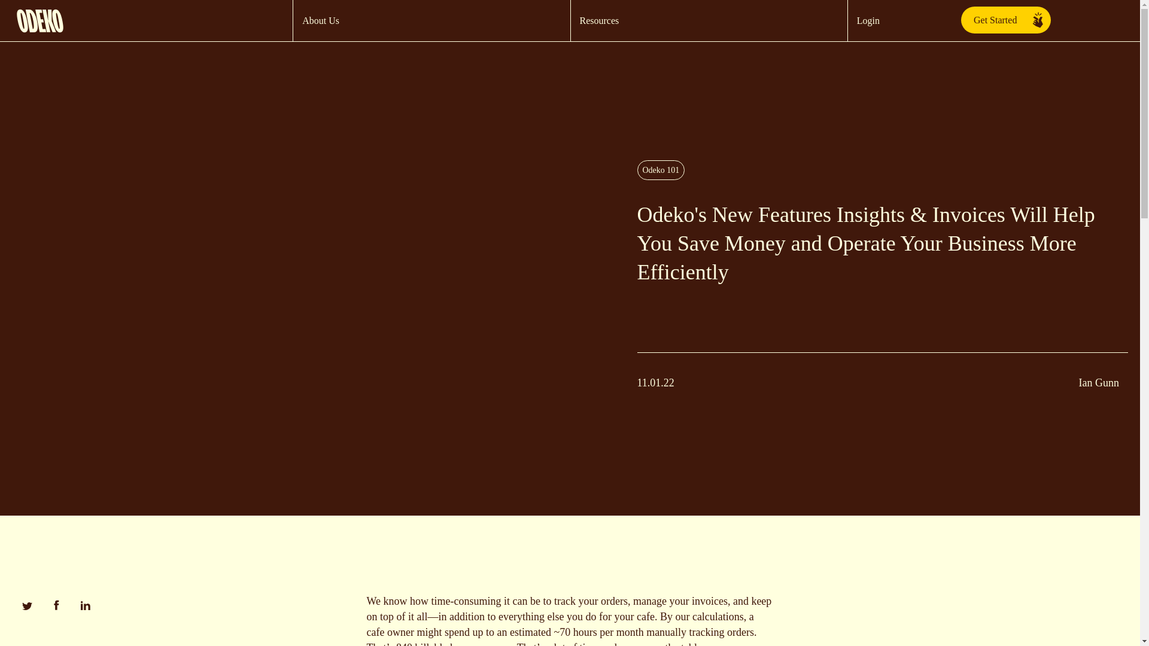 Image resolution: width=1149 pixels, height=646 pixels. Describe the element at coordinates (26, 608) in the screenshot. I see `Share this on Twitter` at that location.